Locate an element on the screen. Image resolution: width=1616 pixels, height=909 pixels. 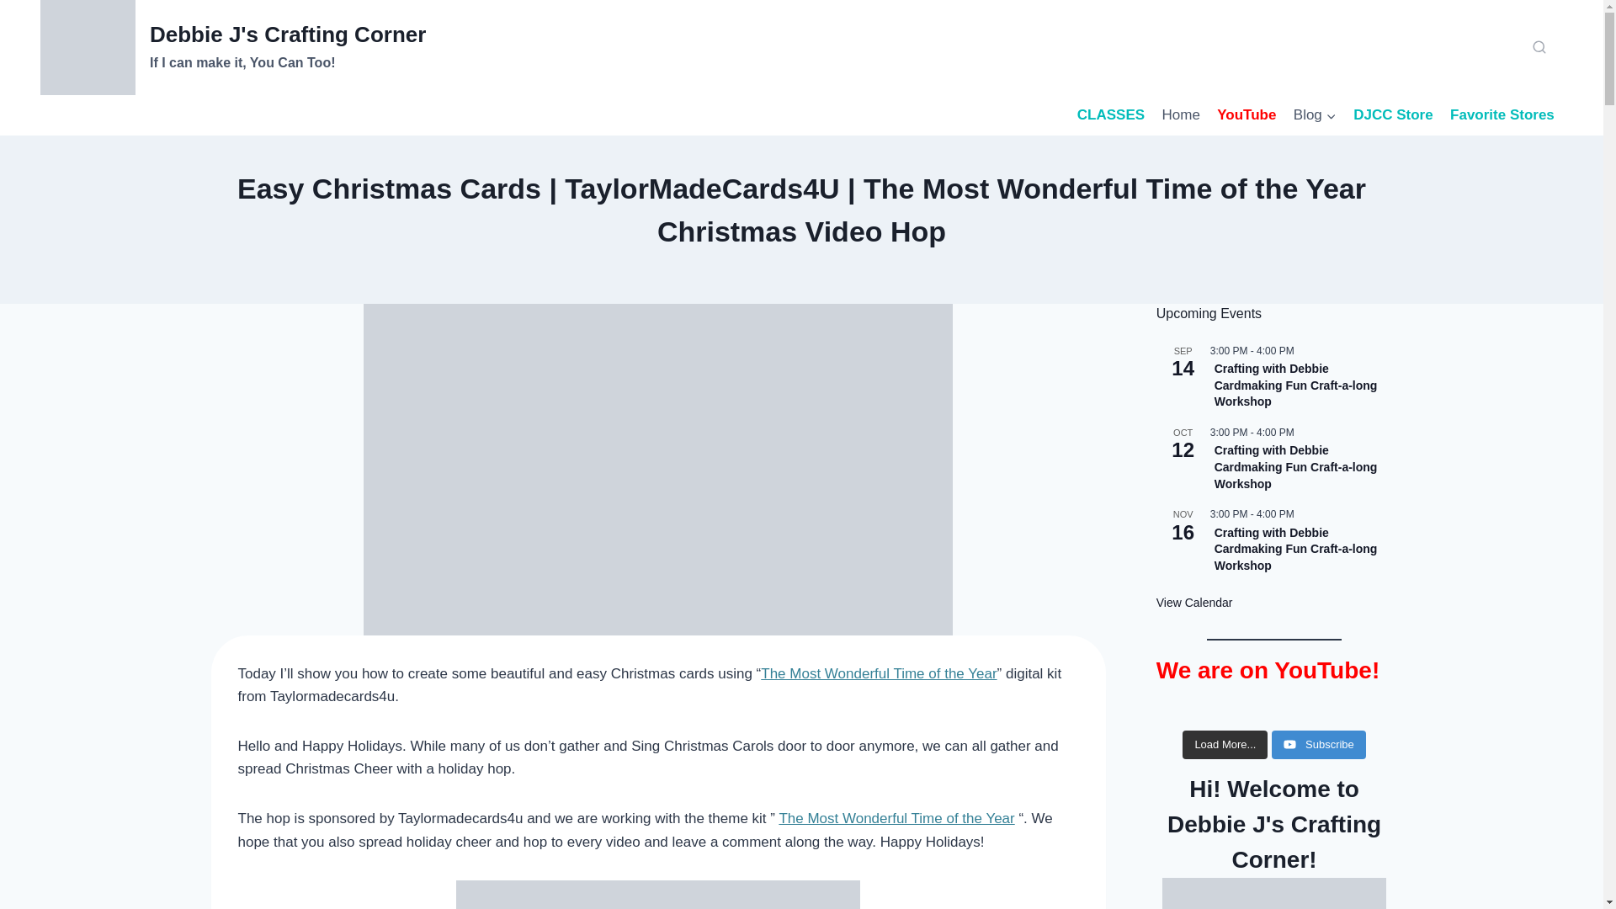
The Most Wonderful Time of the Year is located at coordinates (879, 673).